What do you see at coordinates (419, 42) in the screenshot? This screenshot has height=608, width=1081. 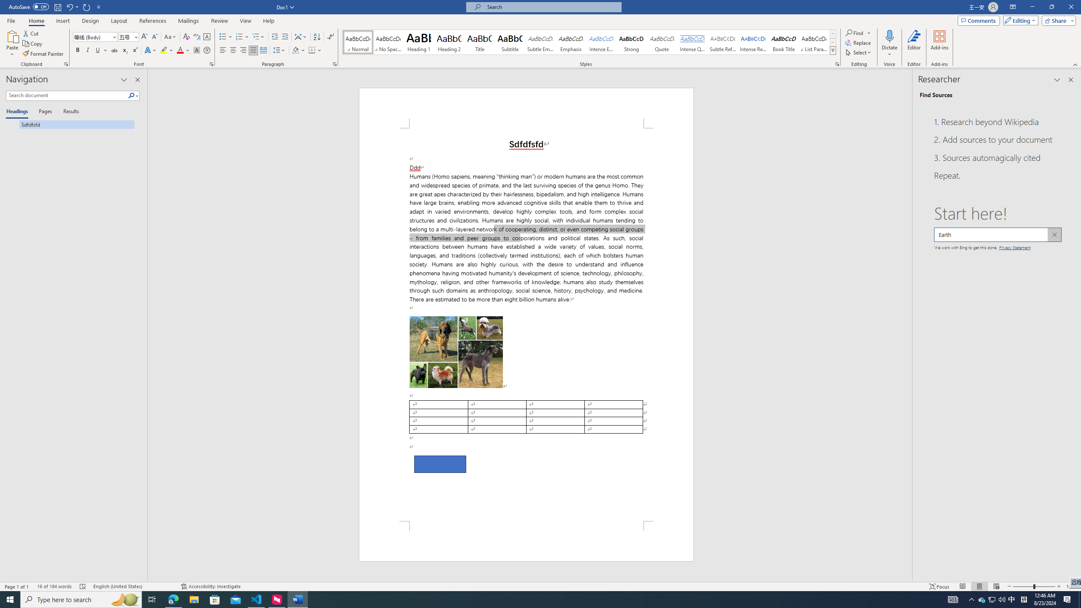 I see `Heading 1` at bounding box center [419, 42].